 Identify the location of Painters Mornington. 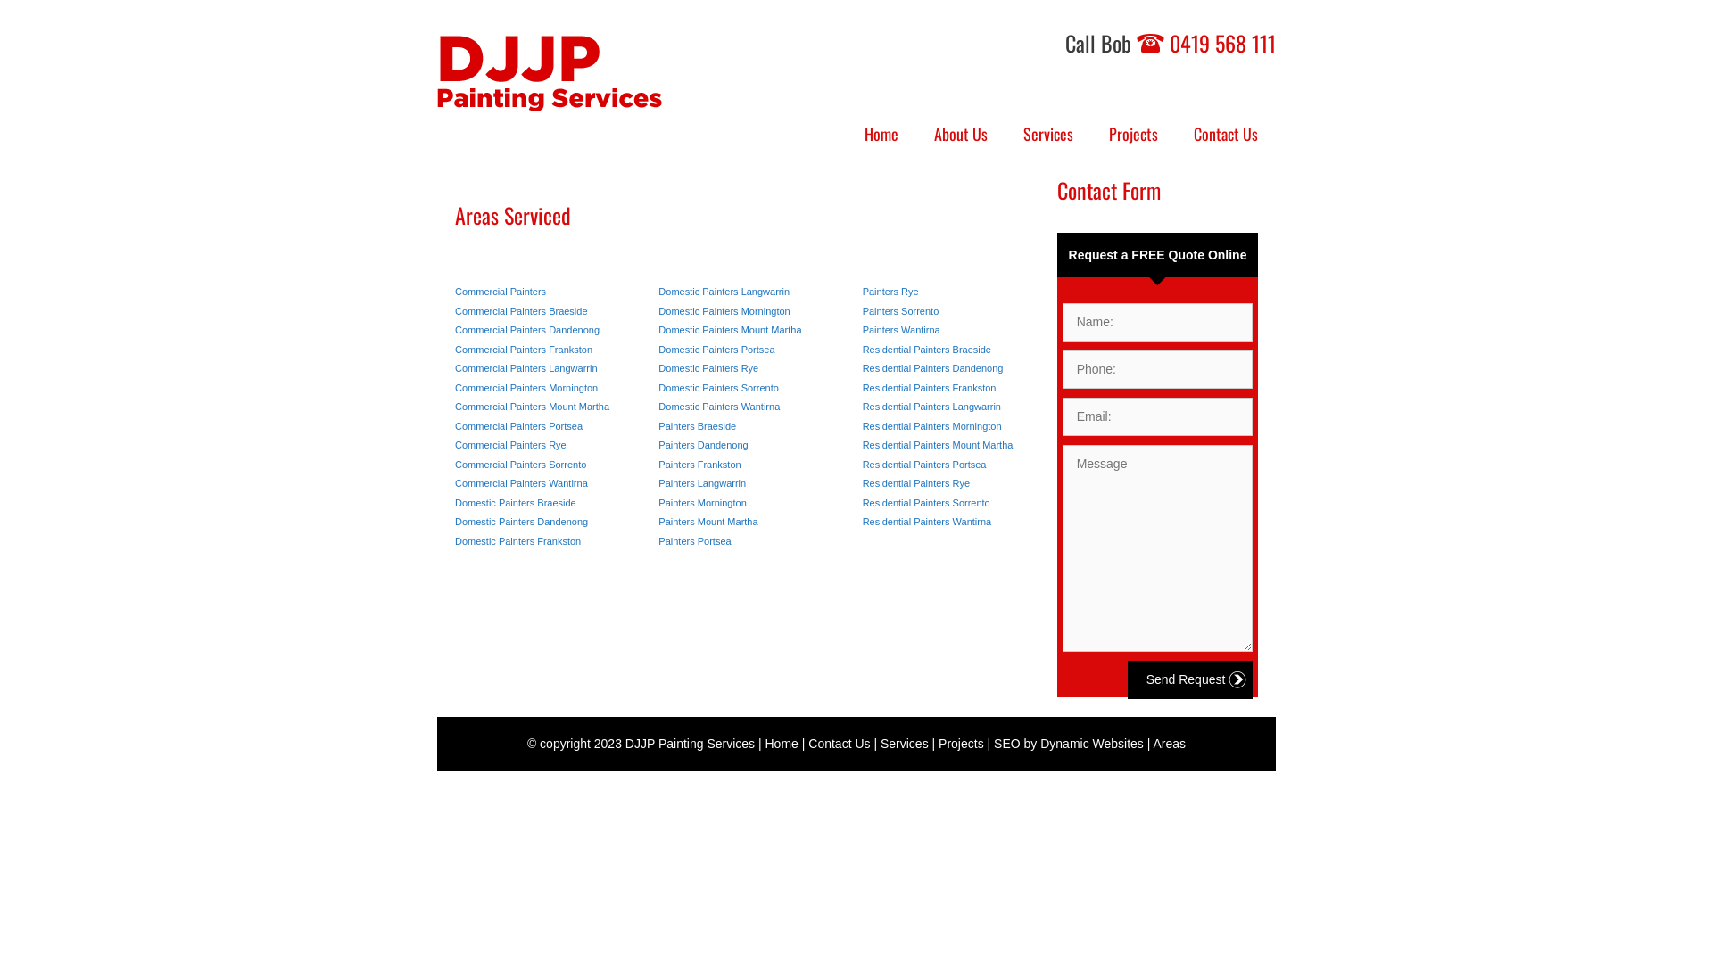
(702, 503).